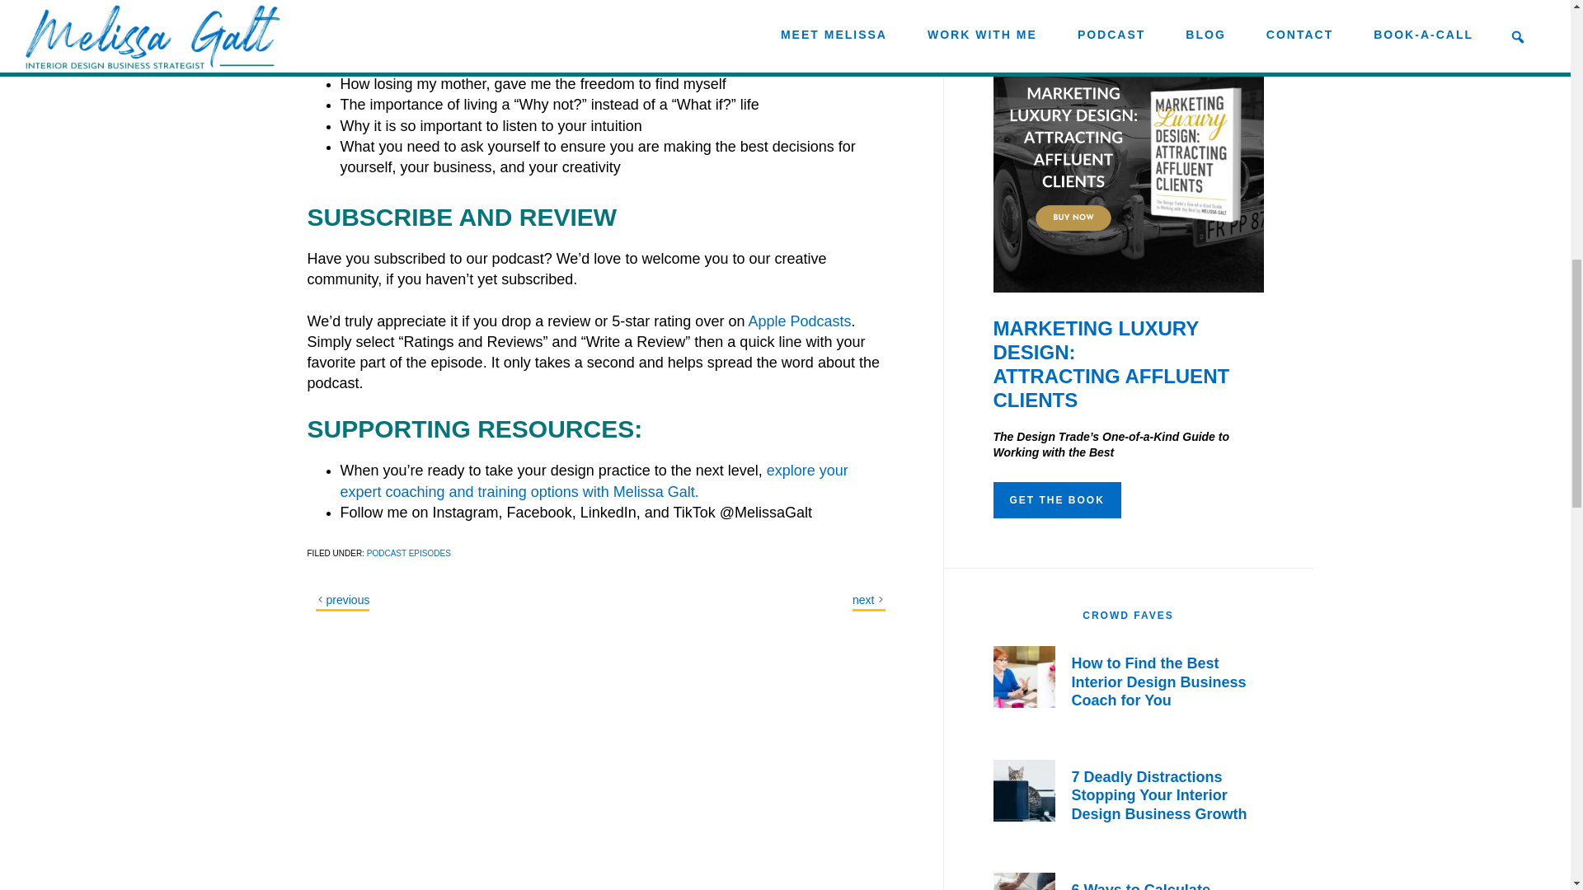 The width and height of the screenshot is (1583, 890). What do you see at coordinates (1056, 499) in the screenshot?
I see `GET THE BOOK` at bounding box center [1056, 499].